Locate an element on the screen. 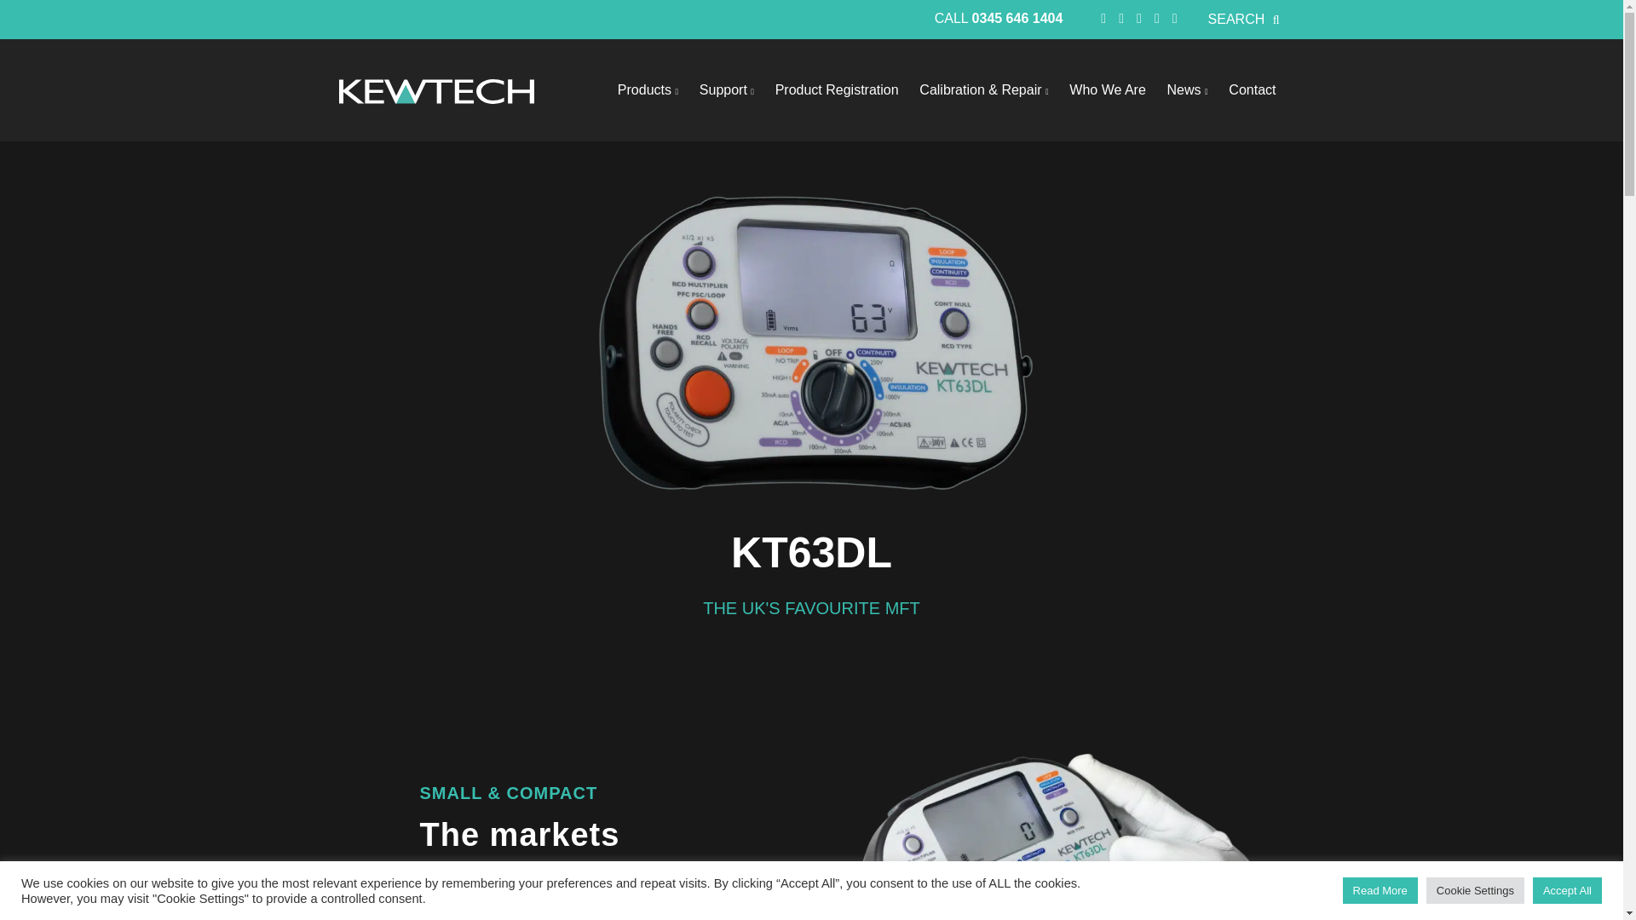  Products is located at coordinates (648, 90).